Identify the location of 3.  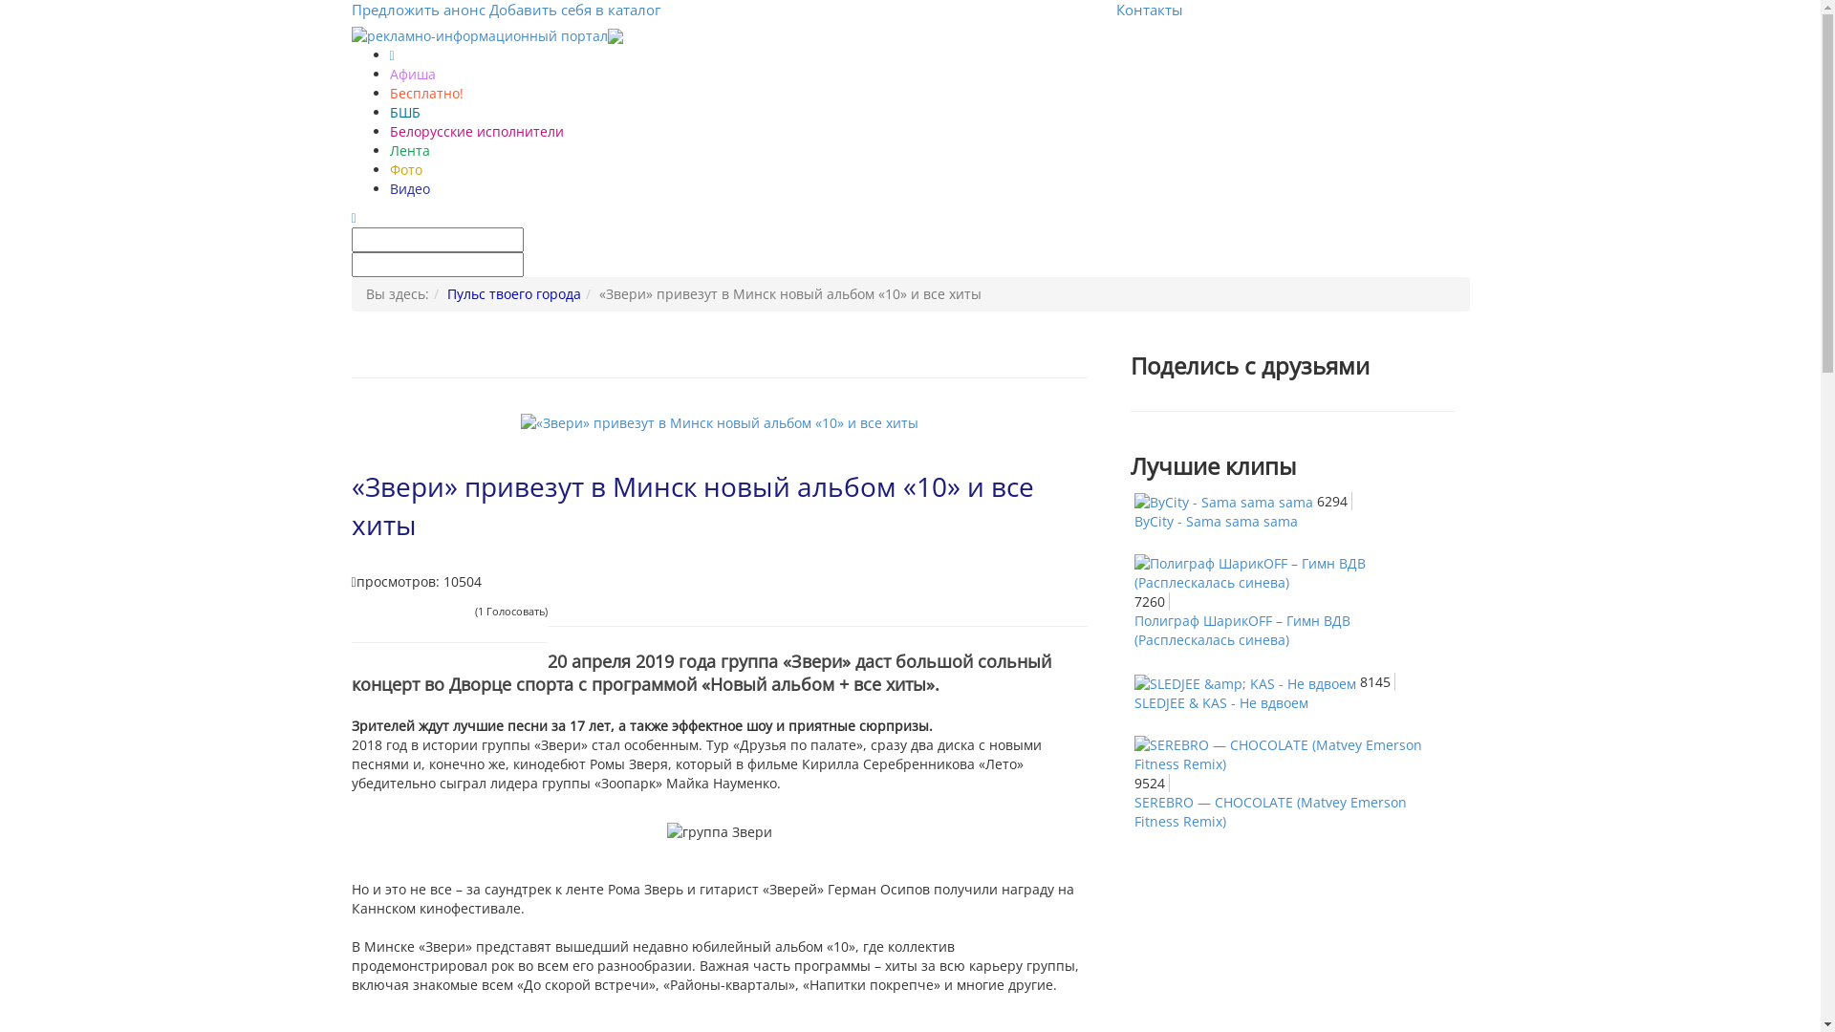
(388, 612).